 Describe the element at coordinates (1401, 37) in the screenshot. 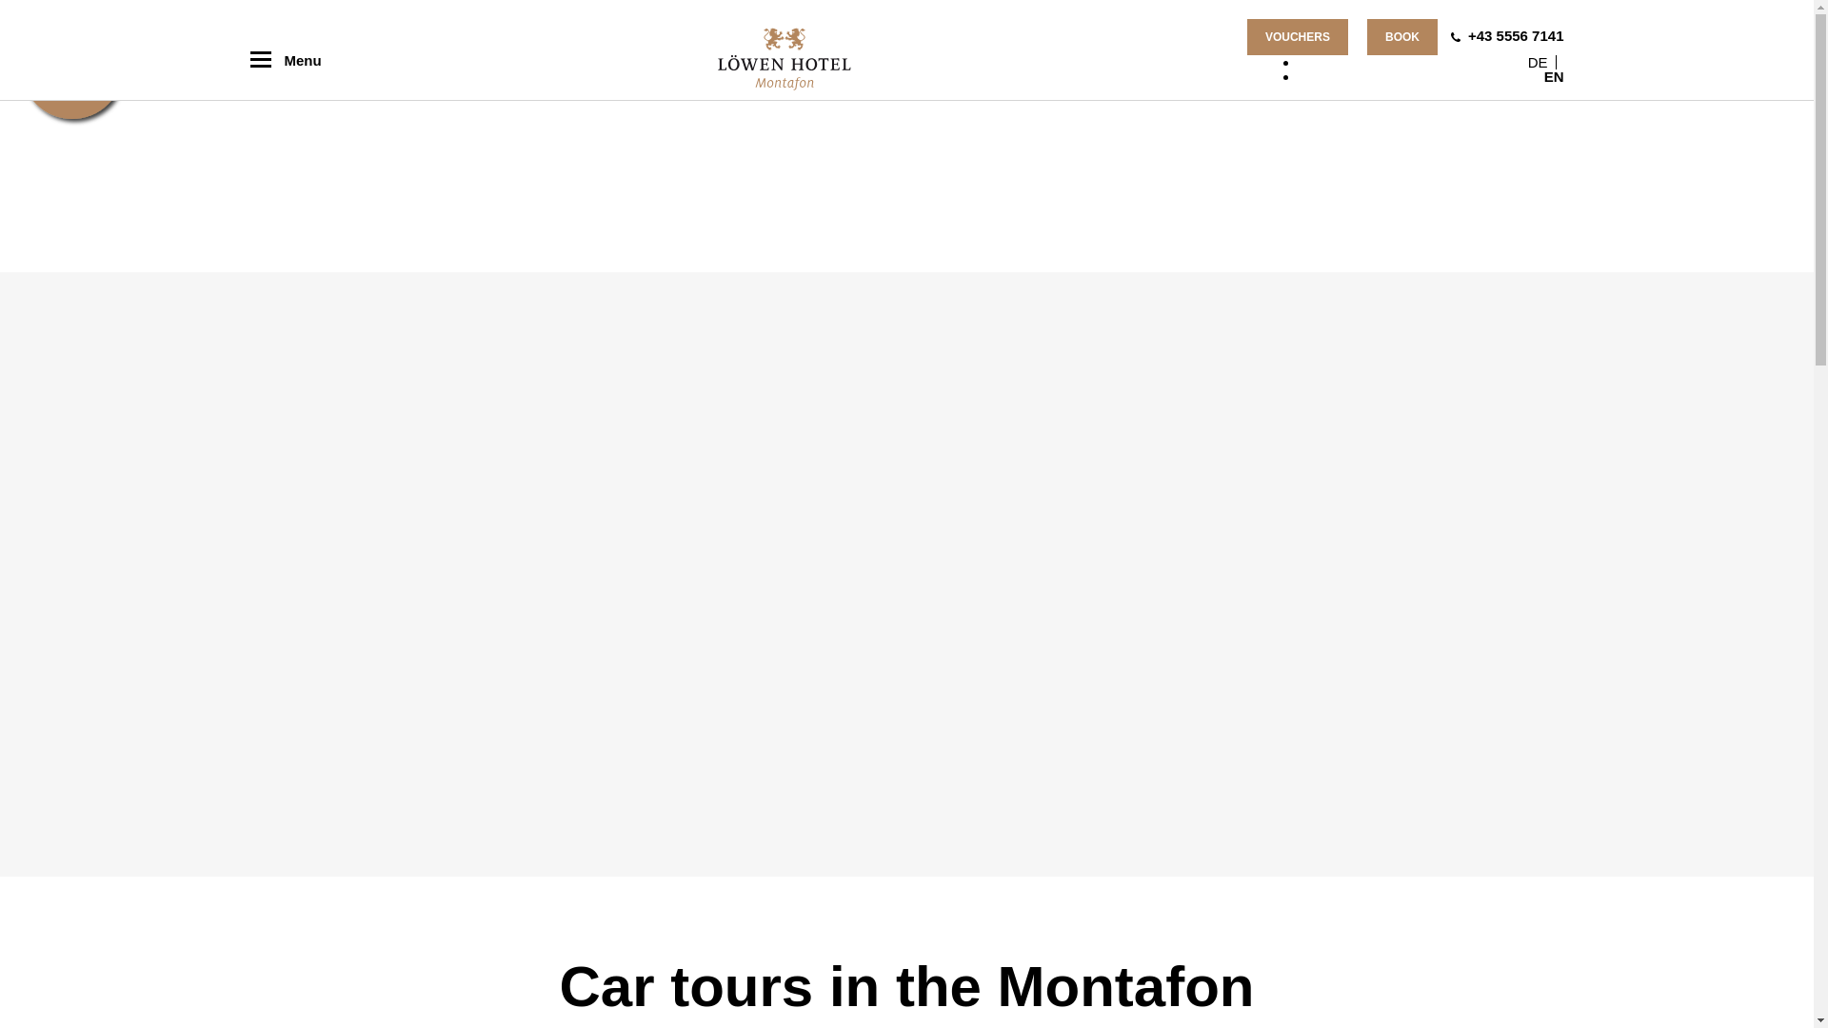

I see `Book` at that location.